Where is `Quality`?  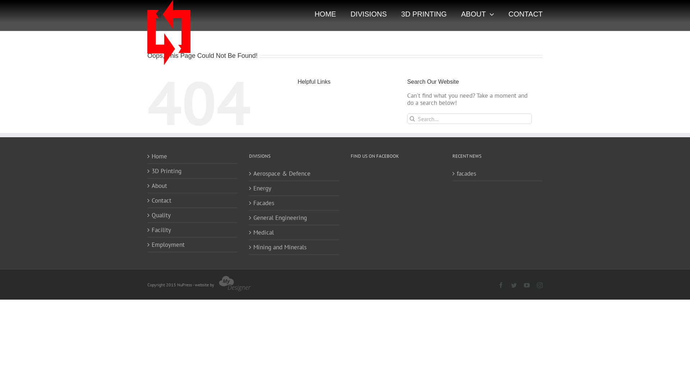
Quality is located at coordinates (193, 215).